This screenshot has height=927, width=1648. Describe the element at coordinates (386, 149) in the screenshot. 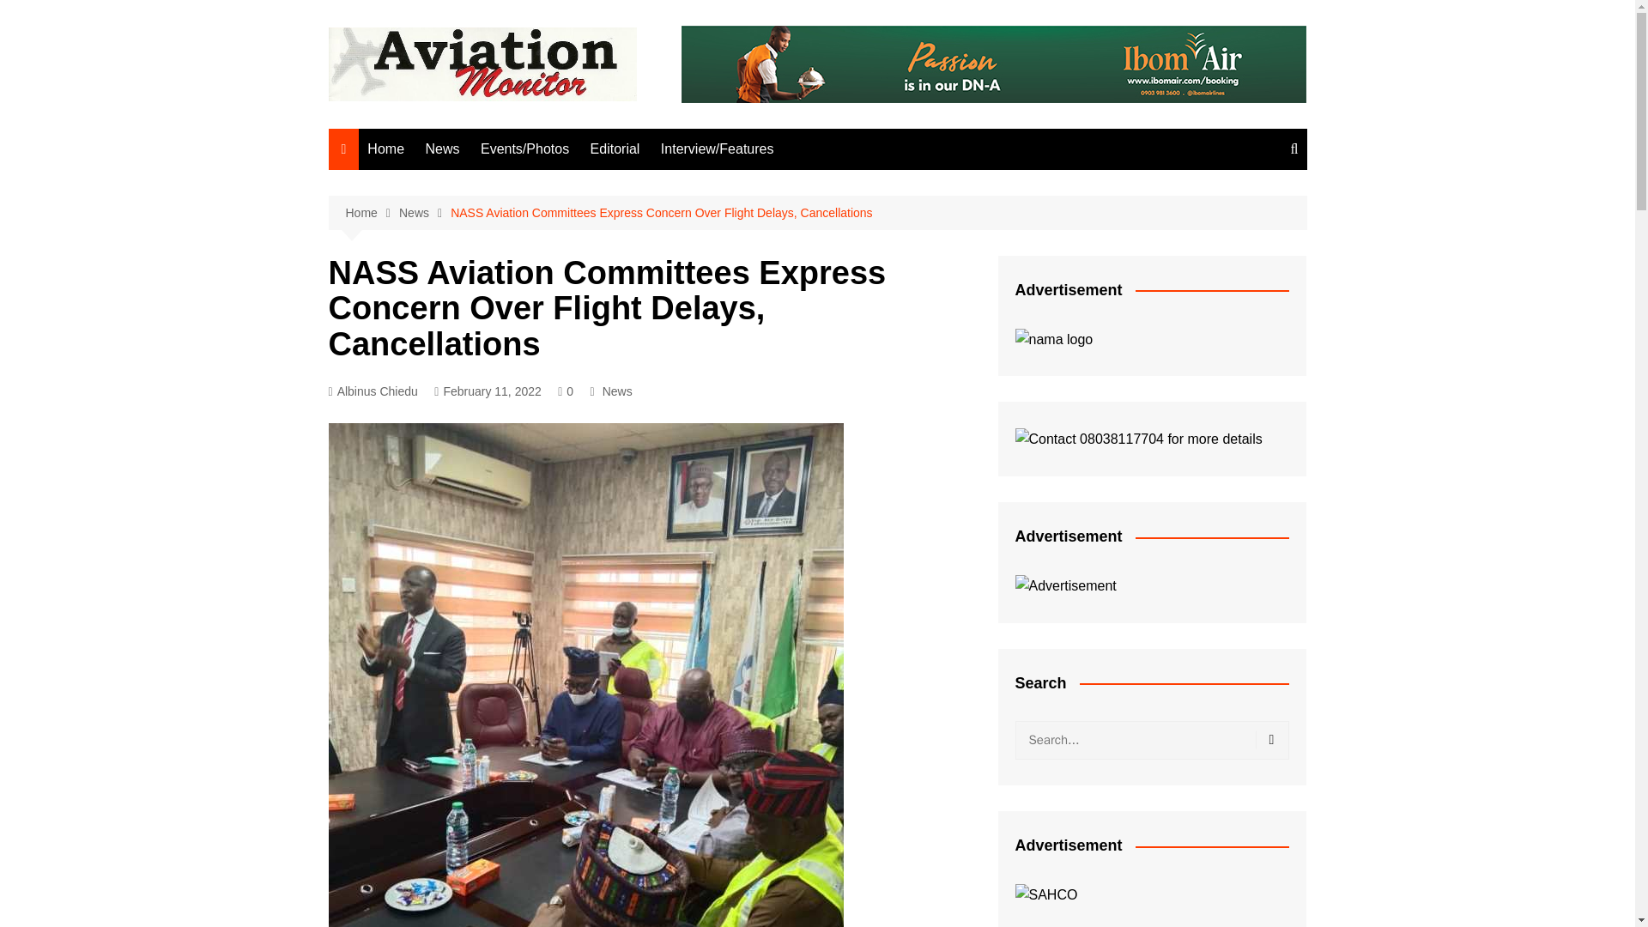

I see `Home` at that location.